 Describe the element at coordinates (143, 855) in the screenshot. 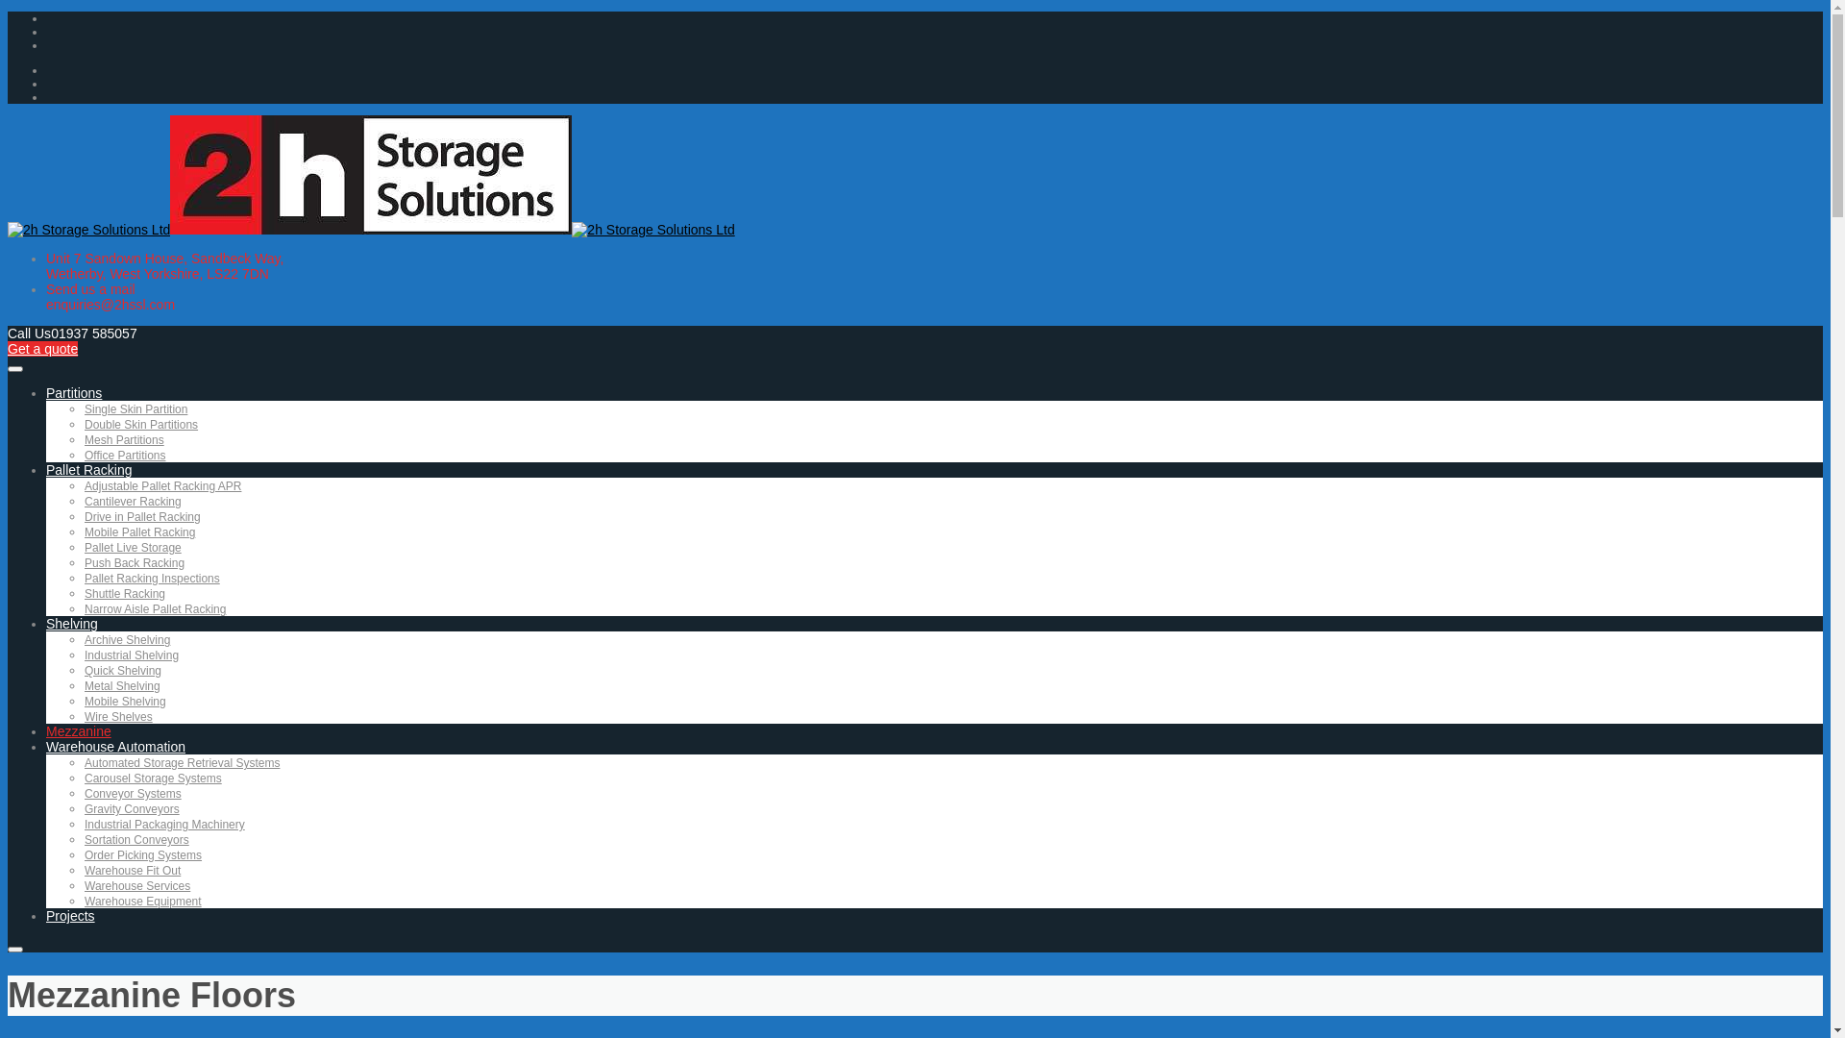

I see `Order Picking Systems` at that location.